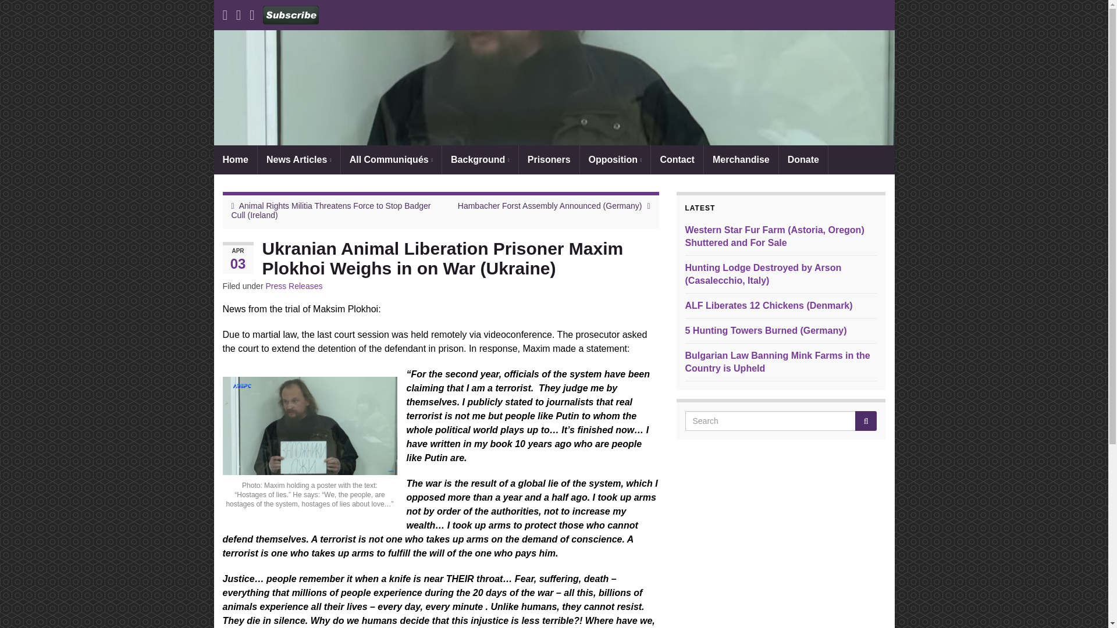 The height and width of the screenshot is (628, 1117). I want to click on Prisoners, so click(549, 159).